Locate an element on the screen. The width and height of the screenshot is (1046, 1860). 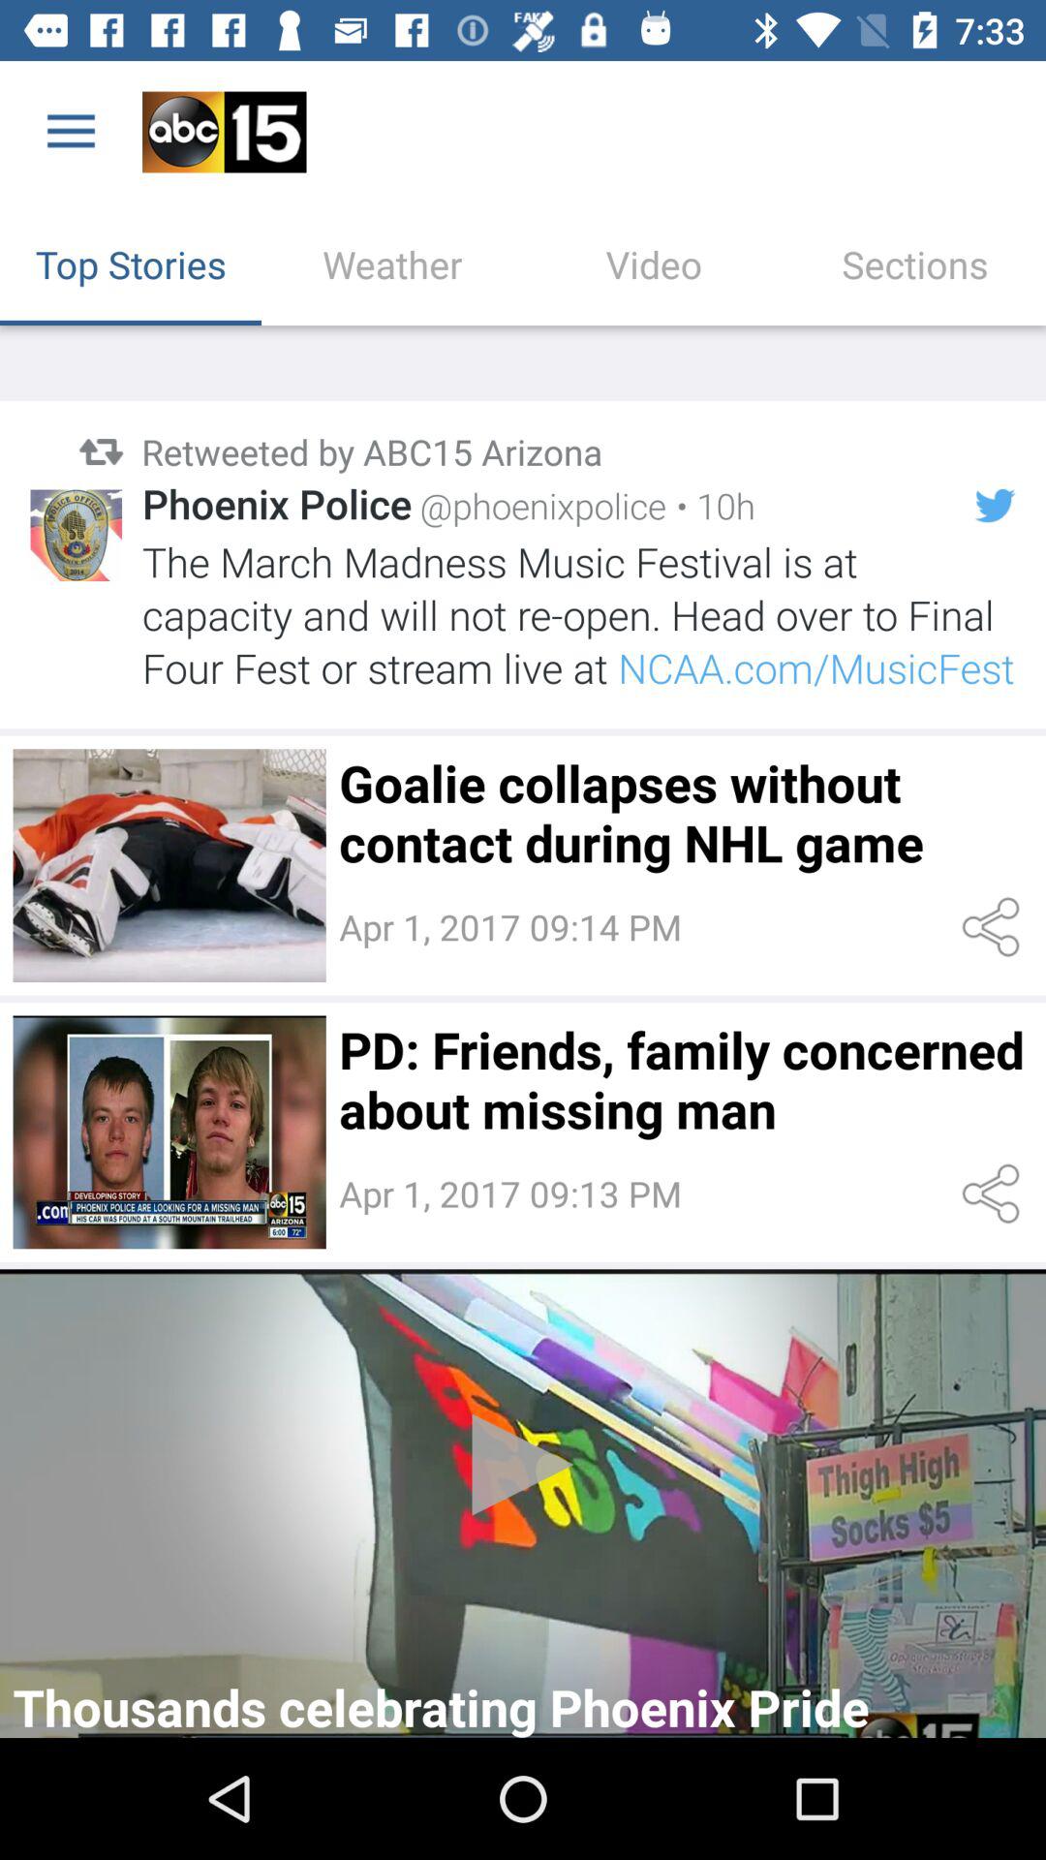
show stories image is located at coordinates (169, 865).